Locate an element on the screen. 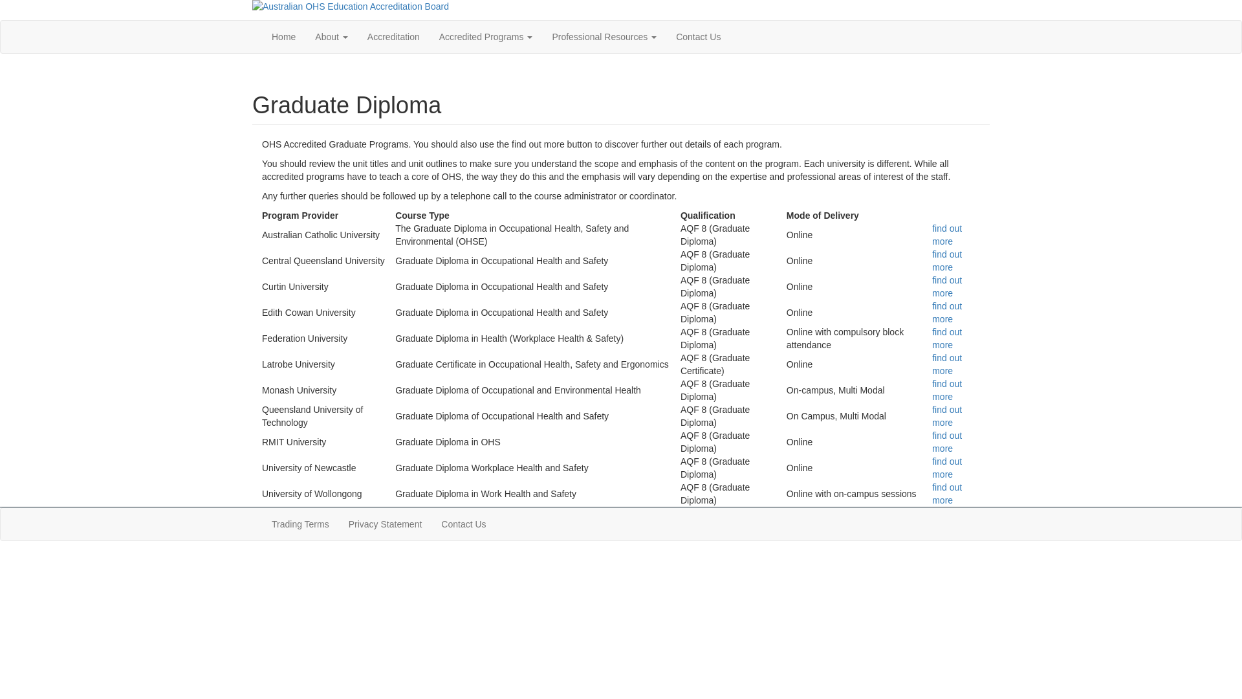 The image size is (1242, 699). find out more is located at coordinates (947, 313).